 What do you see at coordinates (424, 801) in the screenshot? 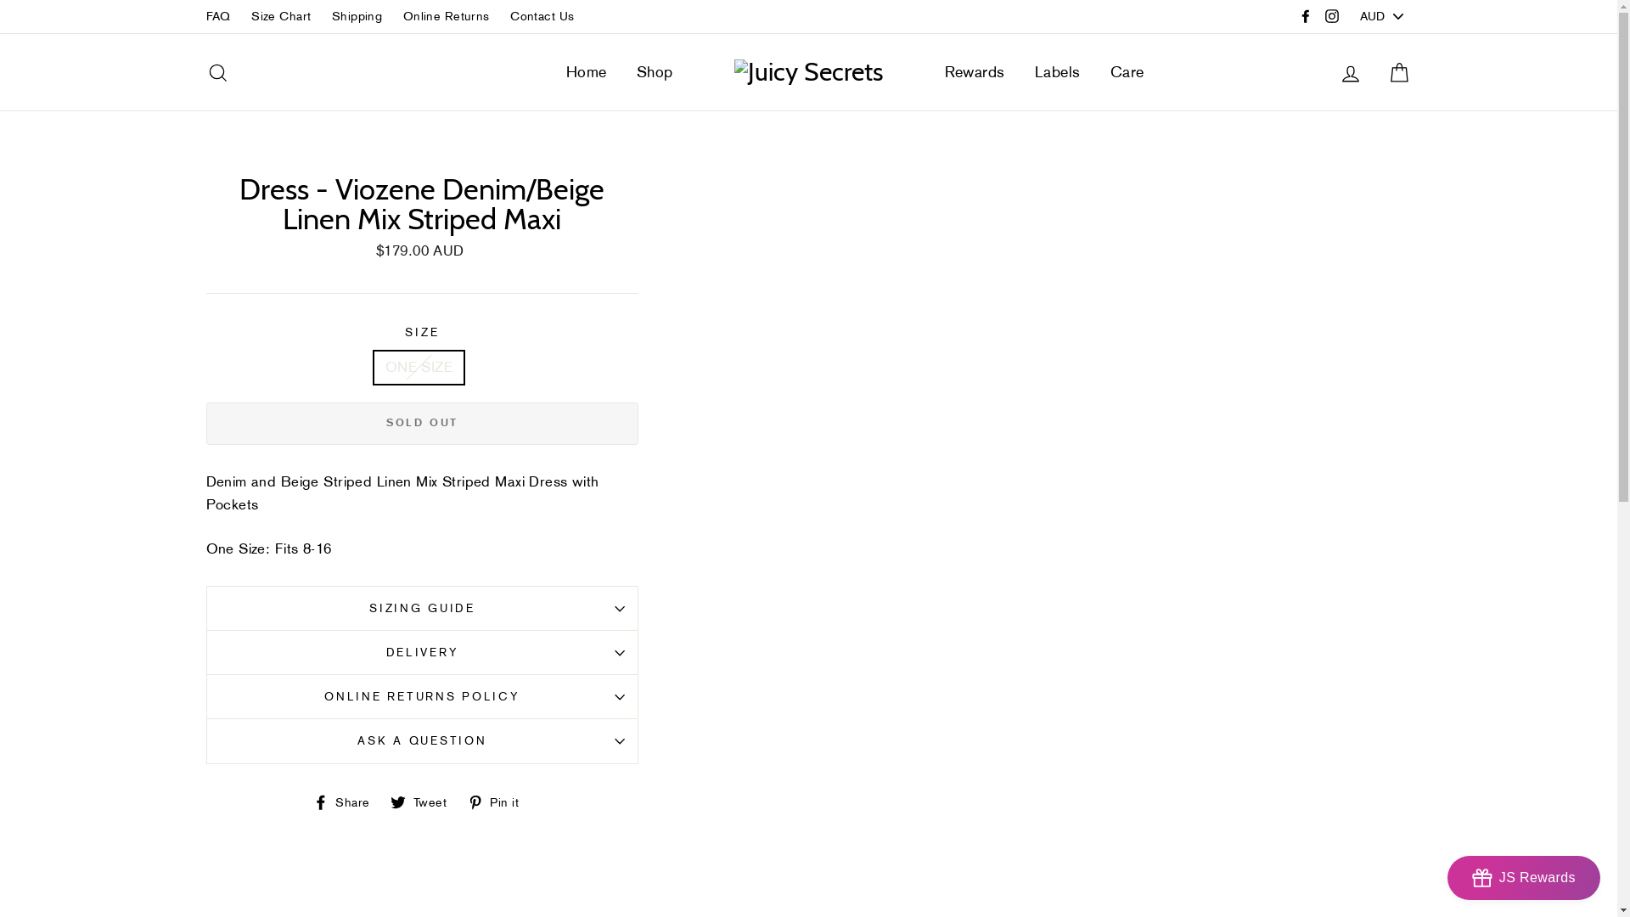
I see `Tweet
Tweet on Twitter` at bounding box center [424, 801].